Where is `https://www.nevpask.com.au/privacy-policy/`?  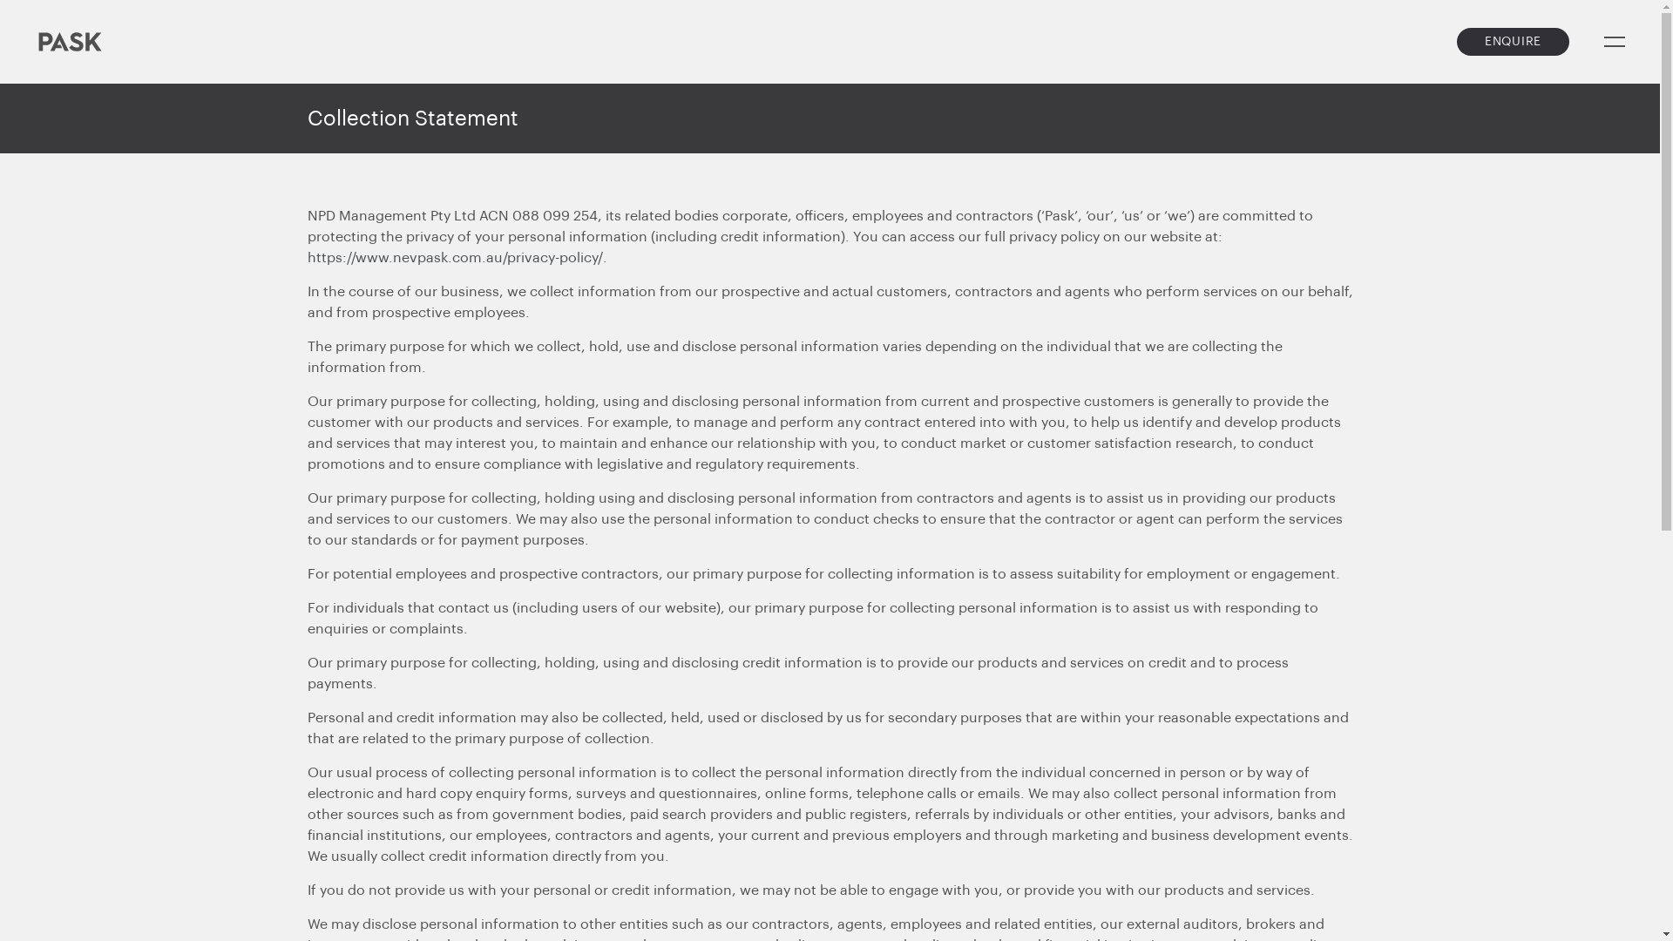 https://www.nevpask.com.au/privacy-policy/ is located at coordinates (455, 258).